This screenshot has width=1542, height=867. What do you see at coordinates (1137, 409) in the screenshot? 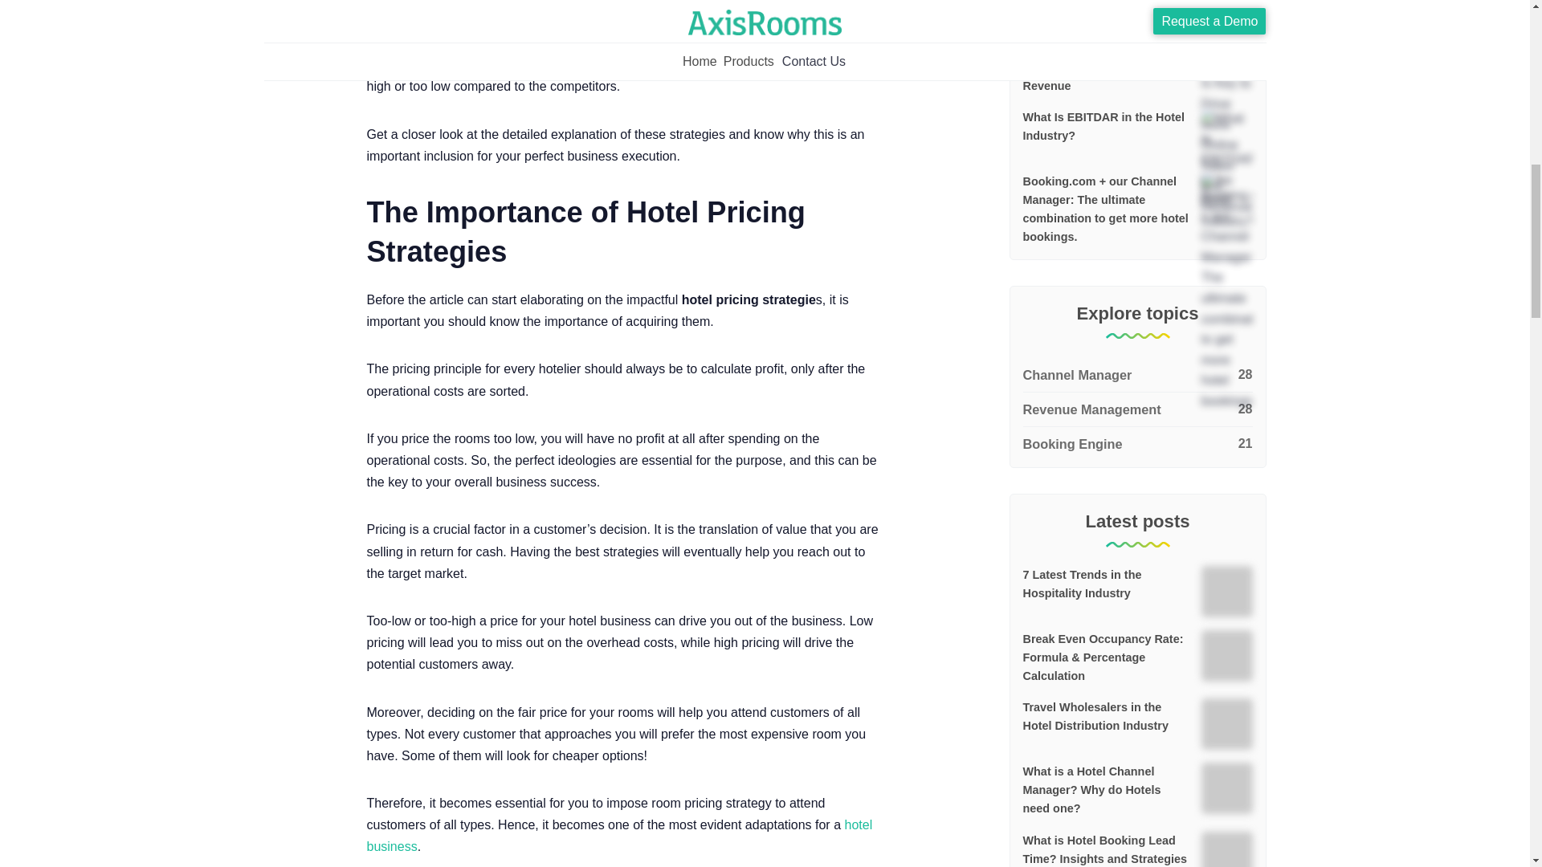
I see `Revenue Management` at bounding box center [1137, 409].